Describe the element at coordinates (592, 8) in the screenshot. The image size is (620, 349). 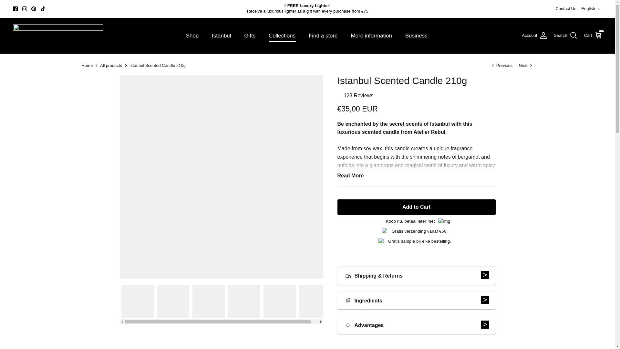
I see `Istanbul Shower Gel 430ml` at that location.